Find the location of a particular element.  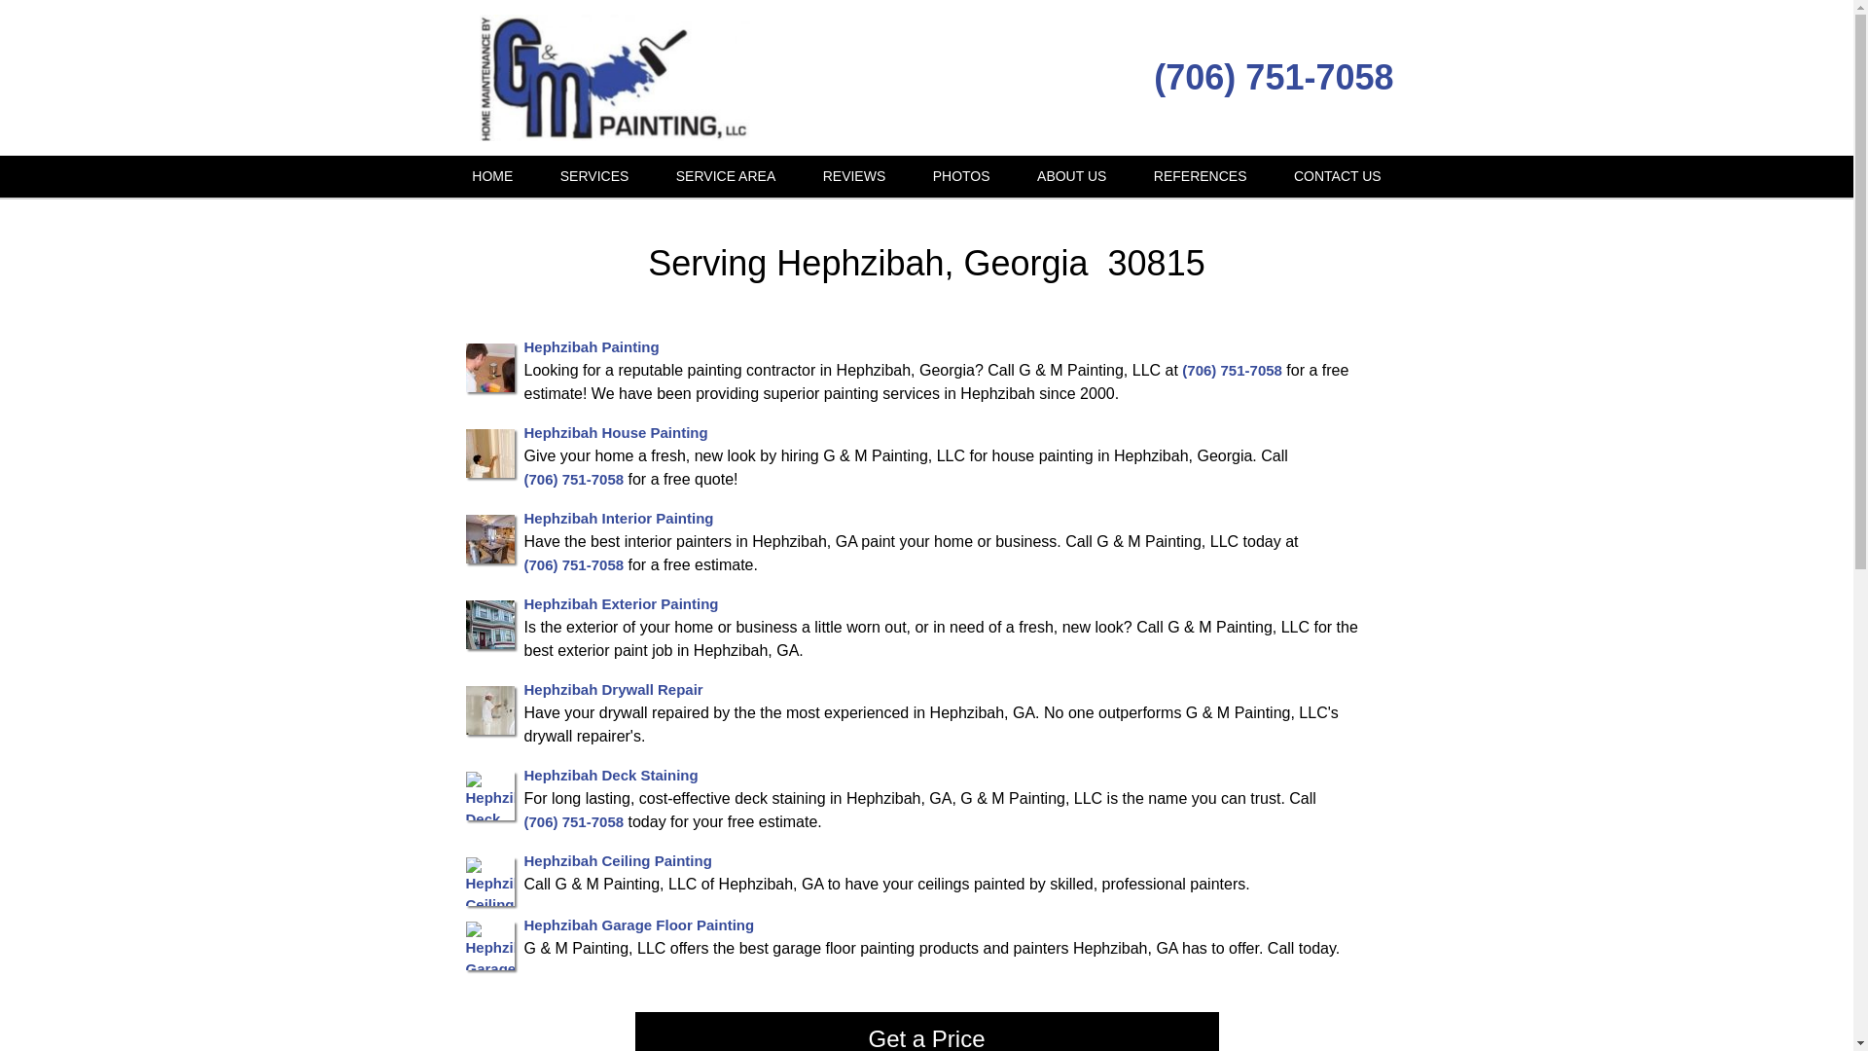

Hephzibah Exterior Painting is located at coordinates (620, 603).